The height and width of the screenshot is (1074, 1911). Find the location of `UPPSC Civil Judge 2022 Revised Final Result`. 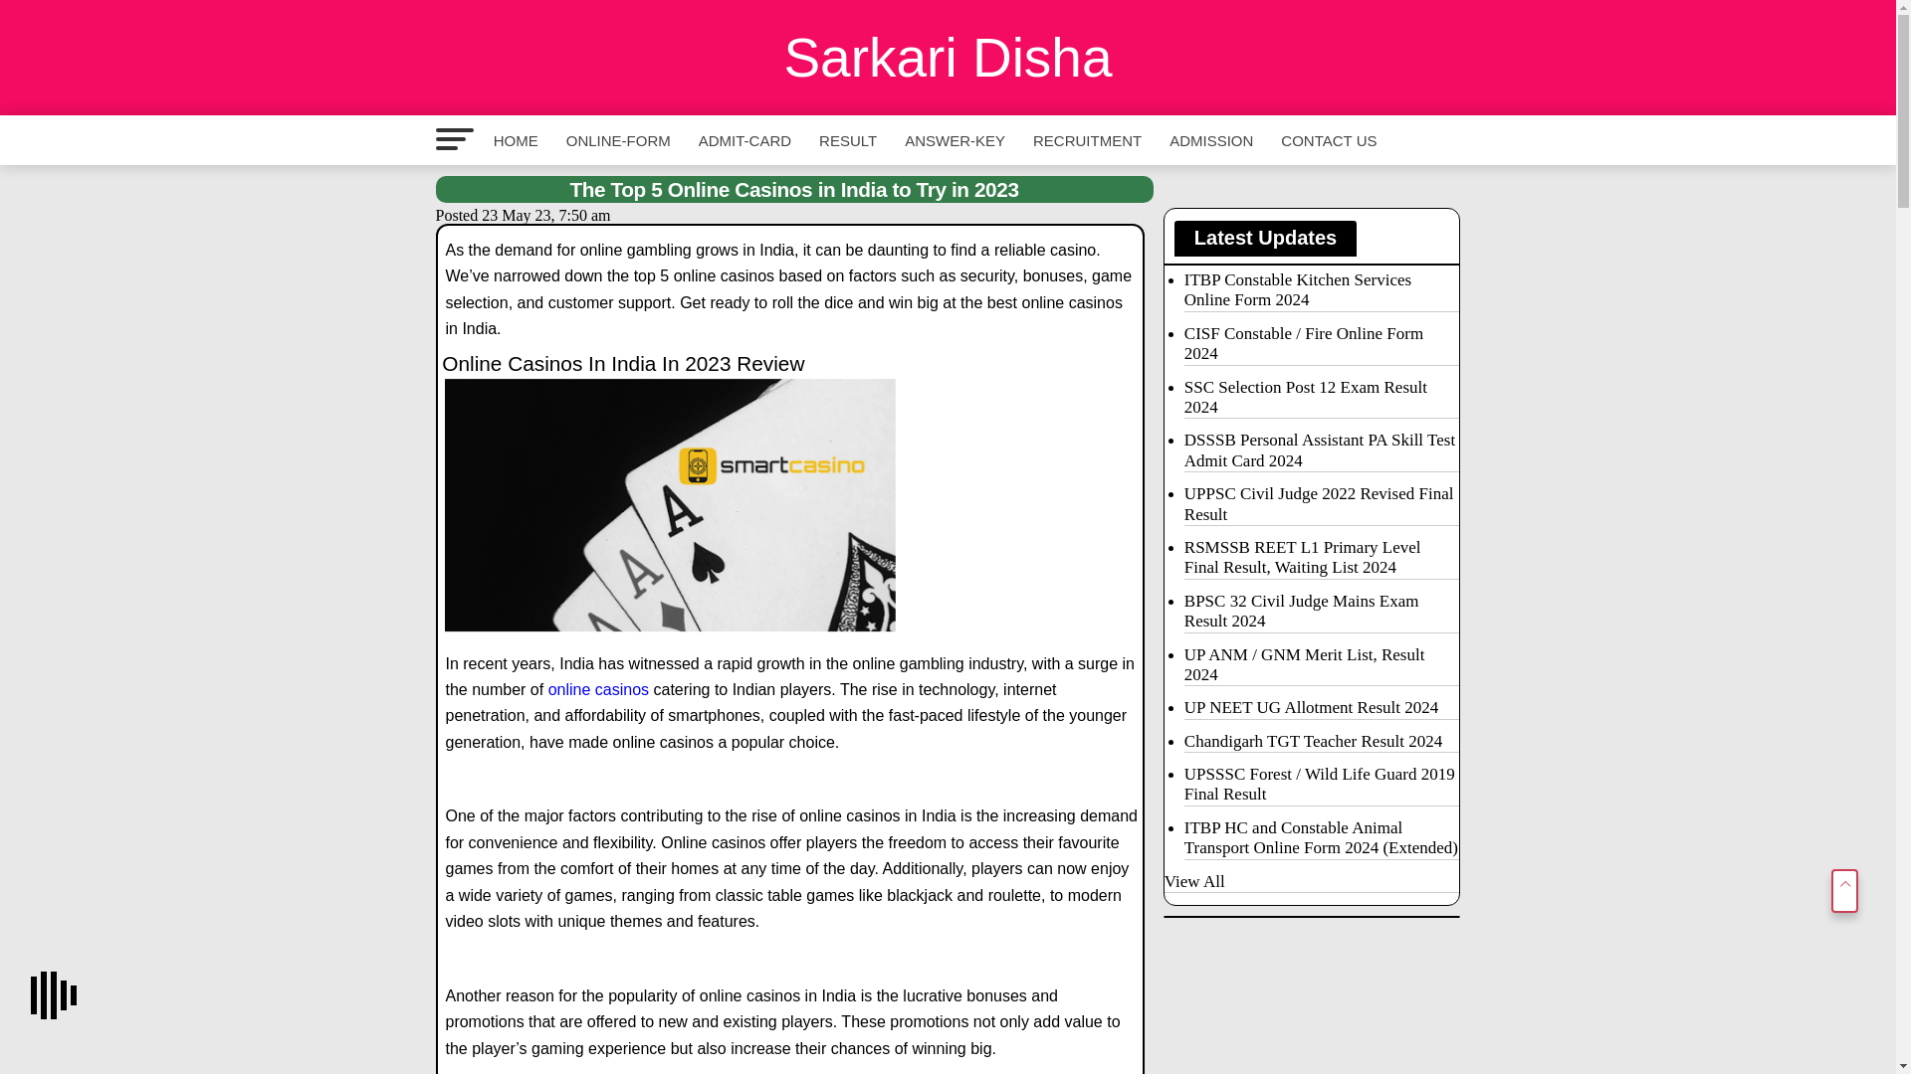

UPPSC Civil Judge 2022 Revised Final Result is located at coordinates (1322, 505).